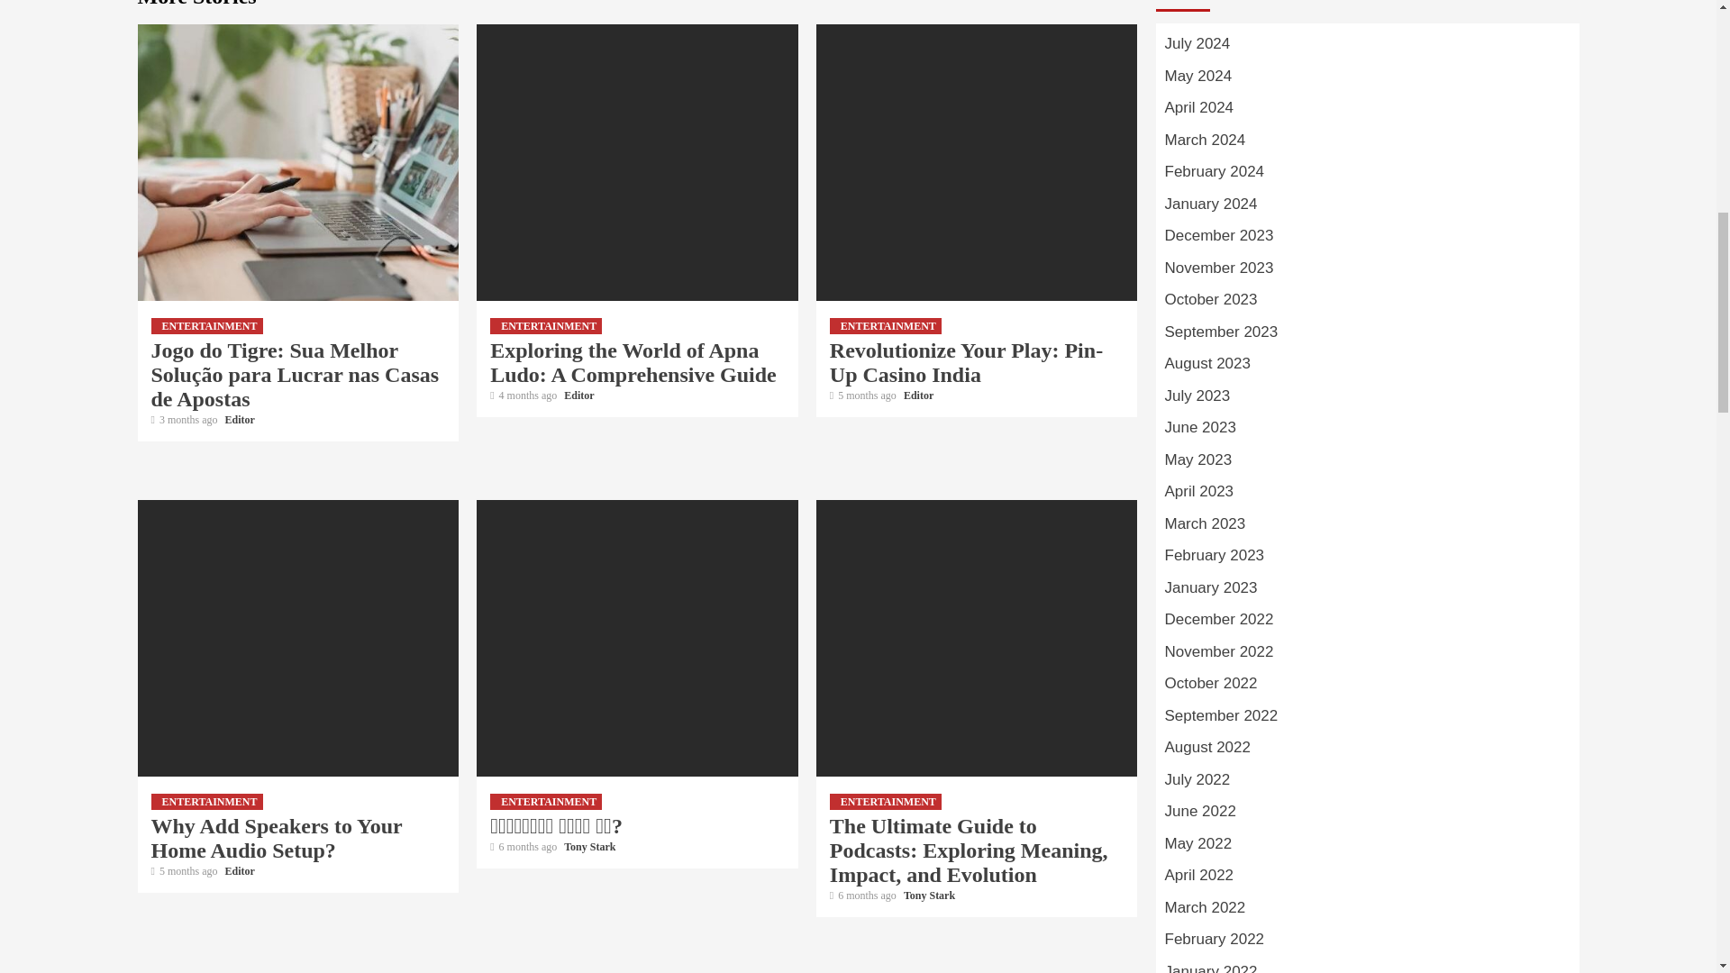 This screenshot has width=1730, height=973. I want to click on ENTERTAINMENT, so click(546, 326).